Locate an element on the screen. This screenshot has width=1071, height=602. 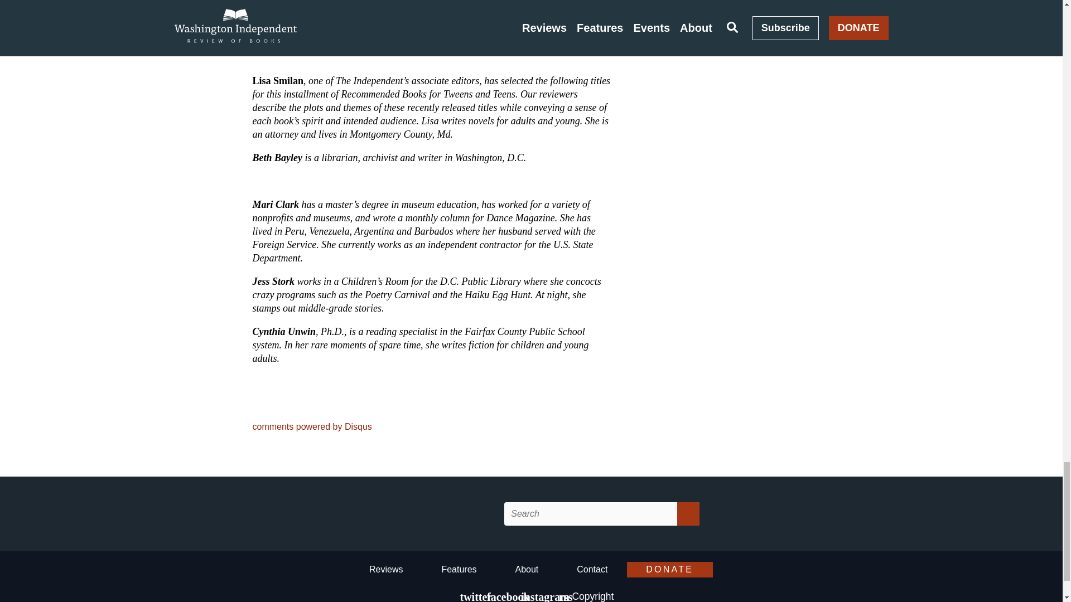
Reviews is located at coordinates (386, 571).